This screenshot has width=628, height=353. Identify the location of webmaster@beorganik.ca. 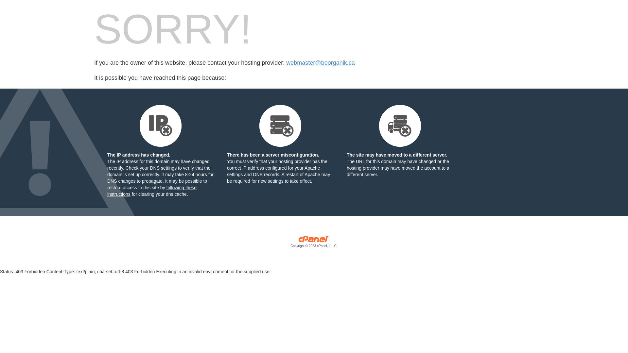
(321, 63).